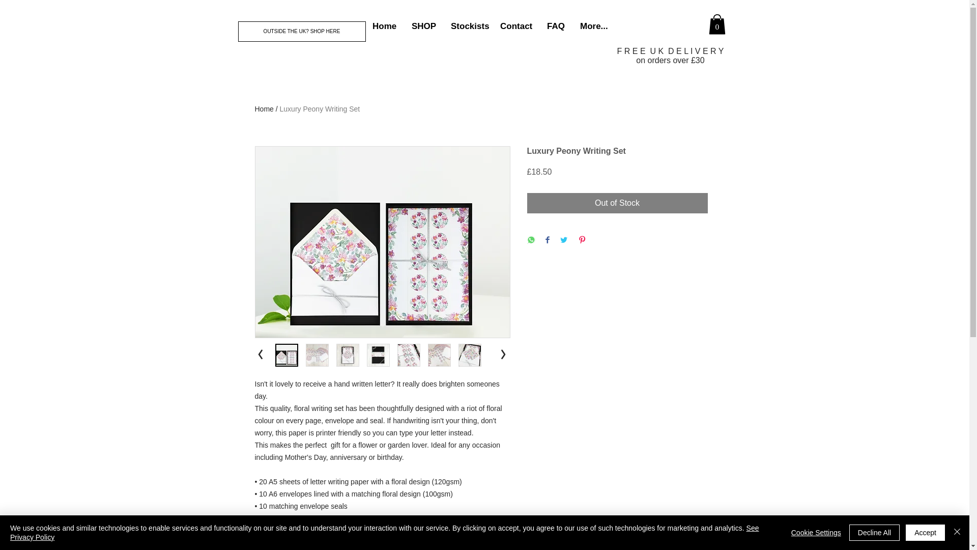 The image size is (977, 550). What do you see at coordinates (302, 32) in the screenshot?
I see `OUTSIDE THE UK? SHOP HERE` at bounding box center [302, 32].